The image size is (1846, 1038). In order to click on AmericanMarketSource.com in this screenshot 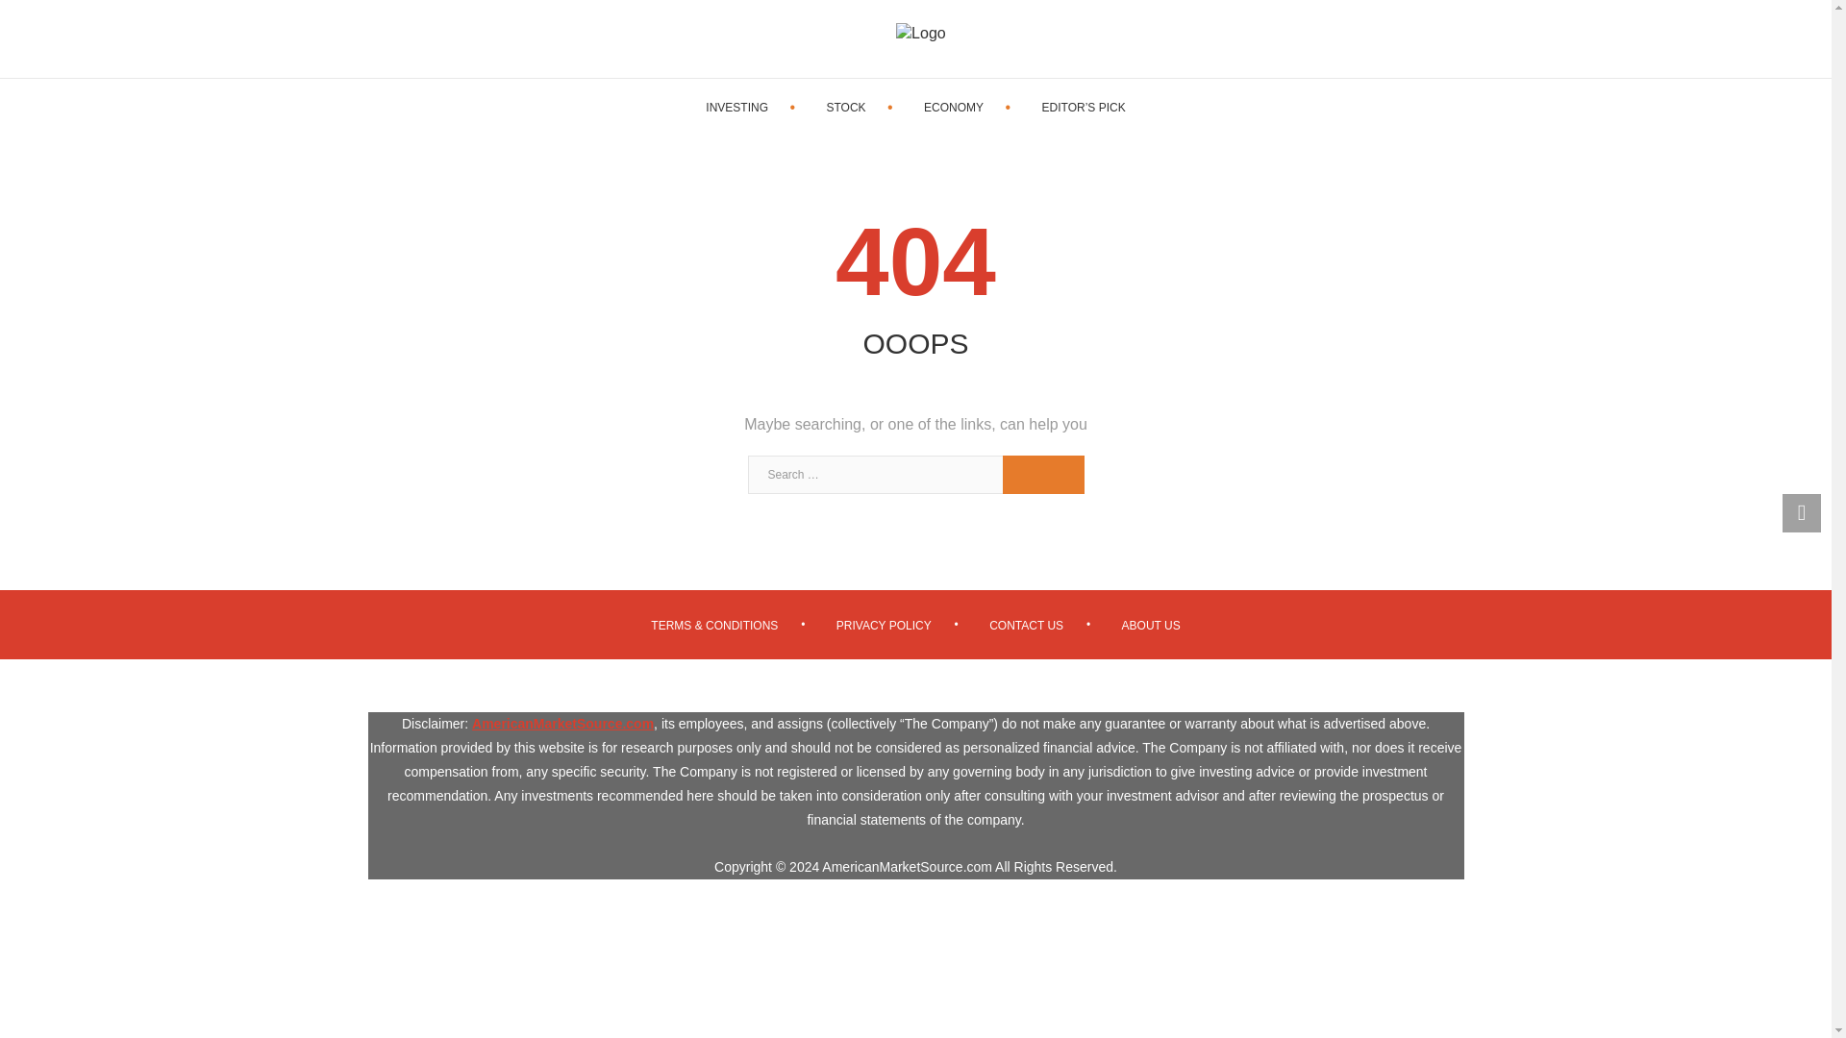, I will do `click(562, 724)`.